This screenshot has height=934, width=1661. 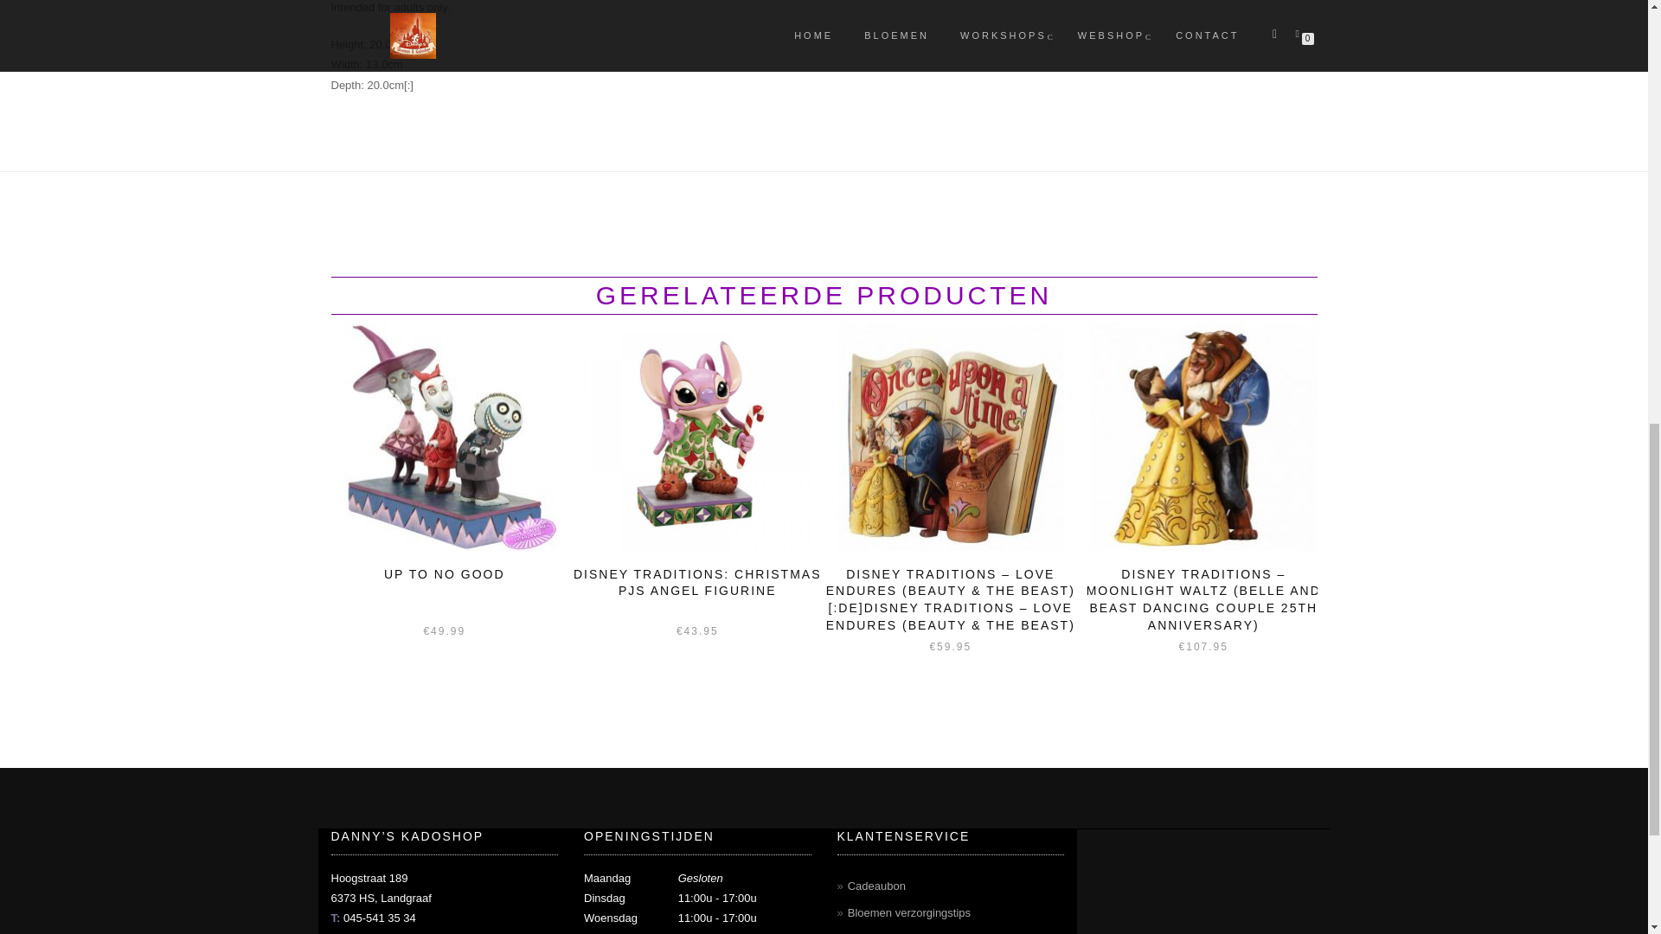 What do you see at coordinates (1202, 437) in the screenshot?
I see `2667827-4049619-2-3-560` at bounding box center [1202, 437].